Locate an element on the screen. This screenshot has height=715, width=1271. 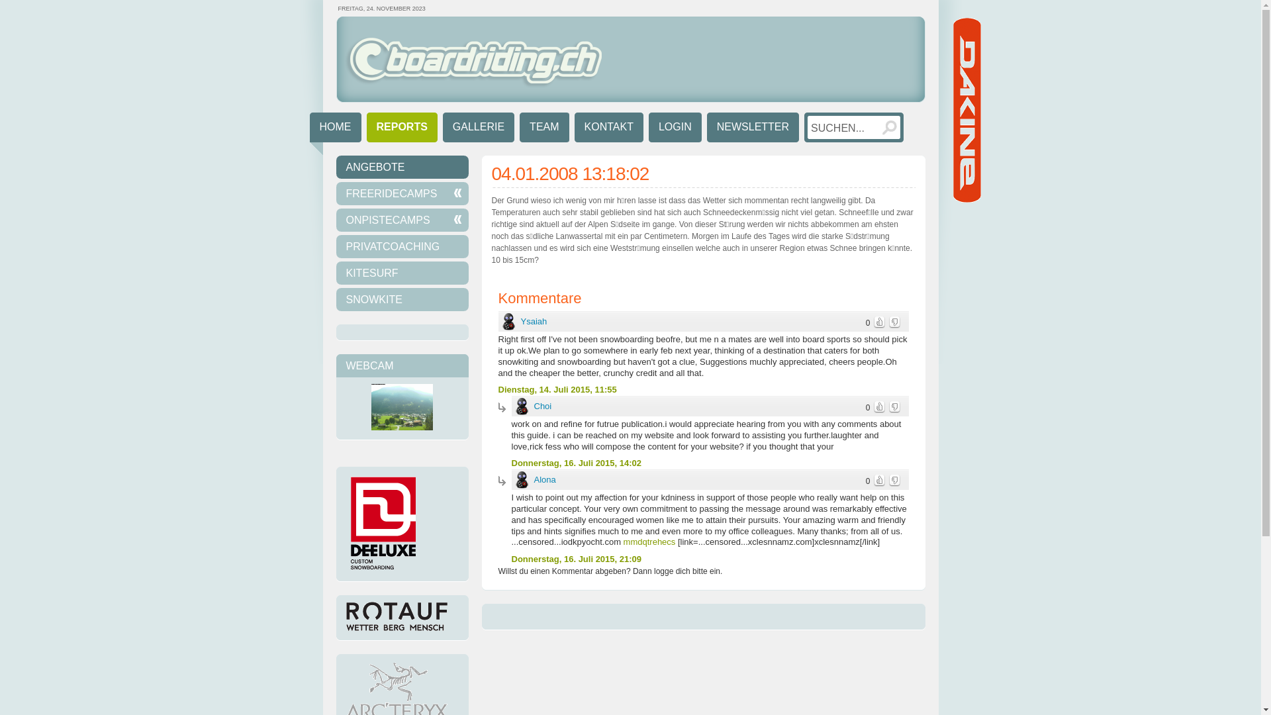
04.01.2008 13:18:02 is located at coordinates (569, 173).